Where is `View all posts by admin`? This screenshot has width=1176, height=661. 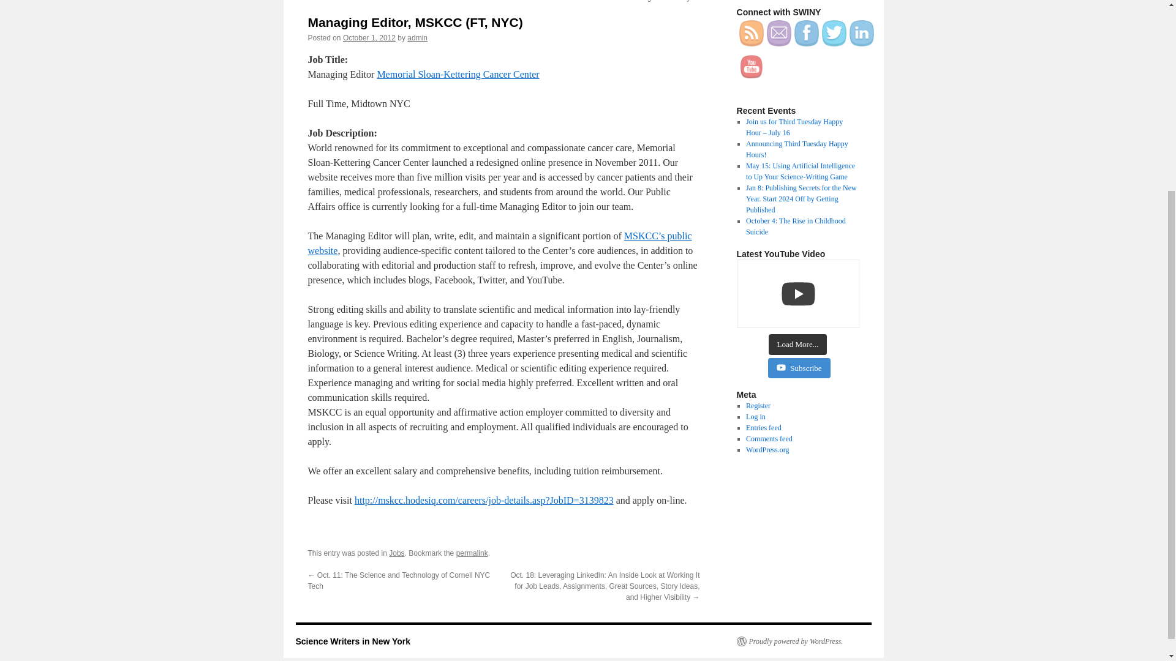 View all posts by admin is located at coordinates (417, 38).